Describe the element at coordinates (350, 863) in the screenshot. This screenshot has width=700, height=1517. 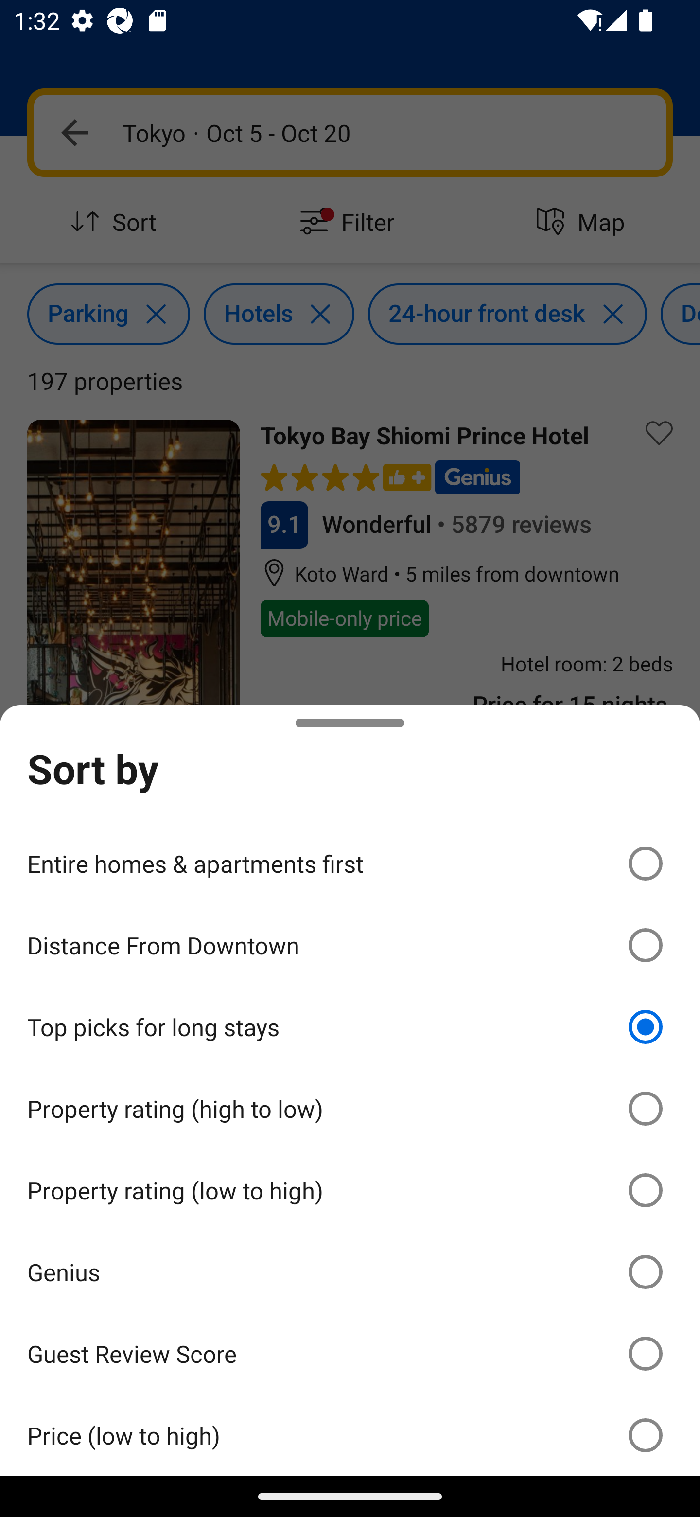
I see `Entire homes & apartments first` at that location.